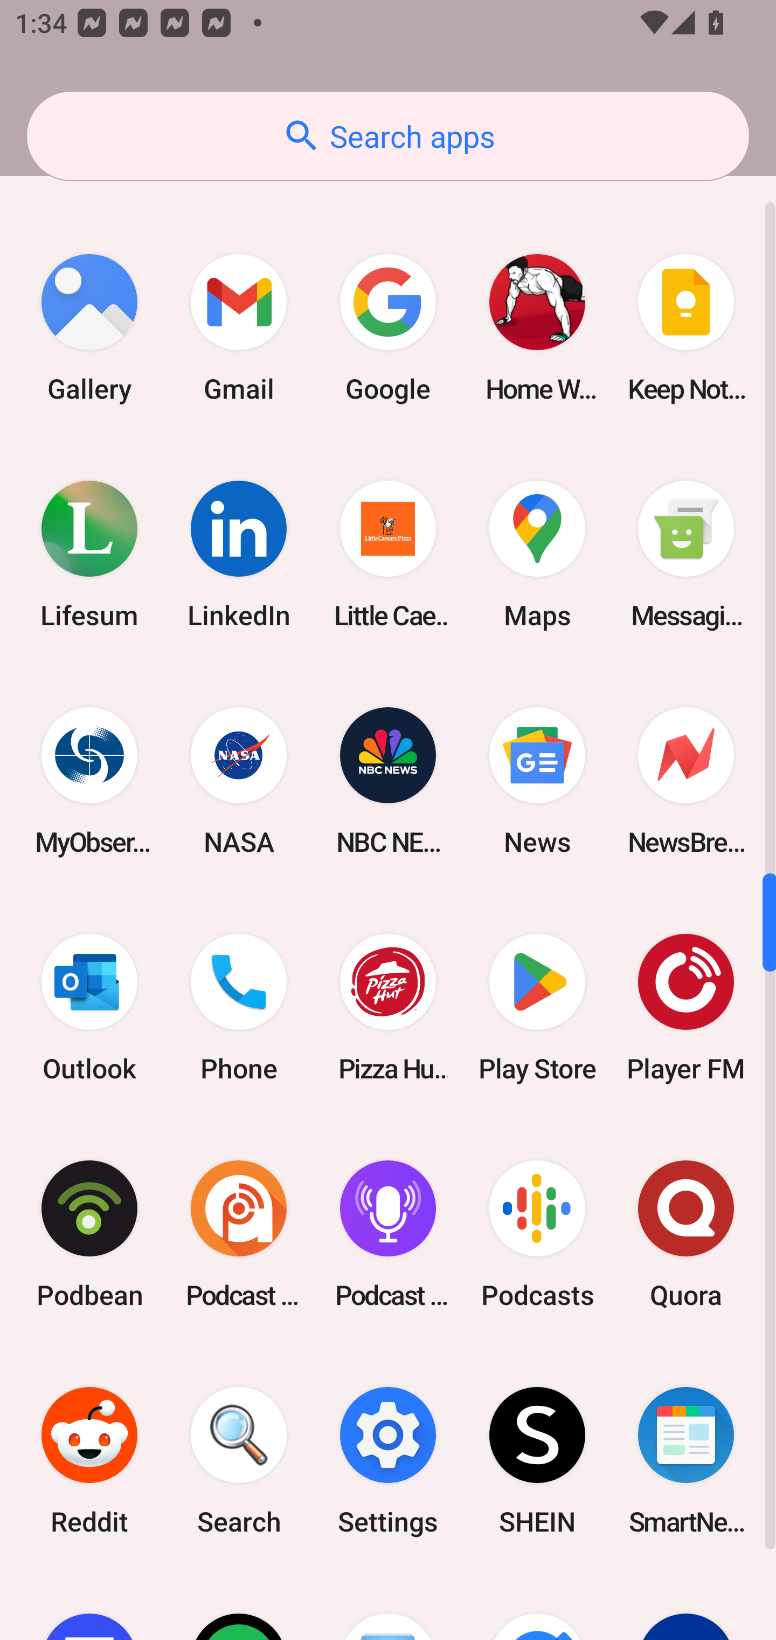 The image size is (776, 1640). Describe the element at coordinates (686, 1461) in the screenshot. I see `SmartNews` at that location.